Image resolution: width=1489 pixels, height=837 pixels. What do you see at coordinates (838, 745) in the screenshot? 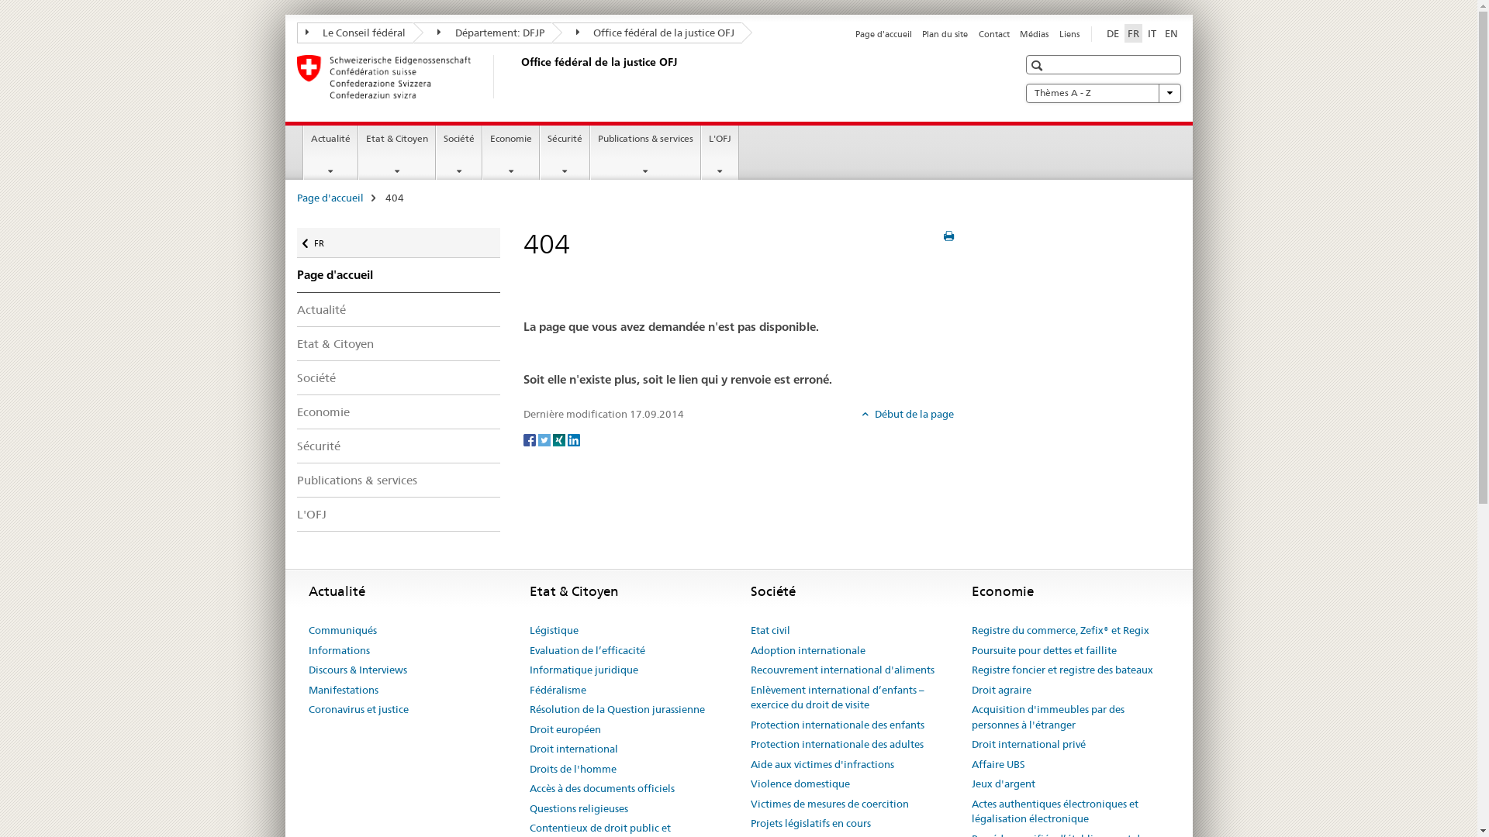
I see `Protection internationale des adultes` at bounding box center [838, 745].